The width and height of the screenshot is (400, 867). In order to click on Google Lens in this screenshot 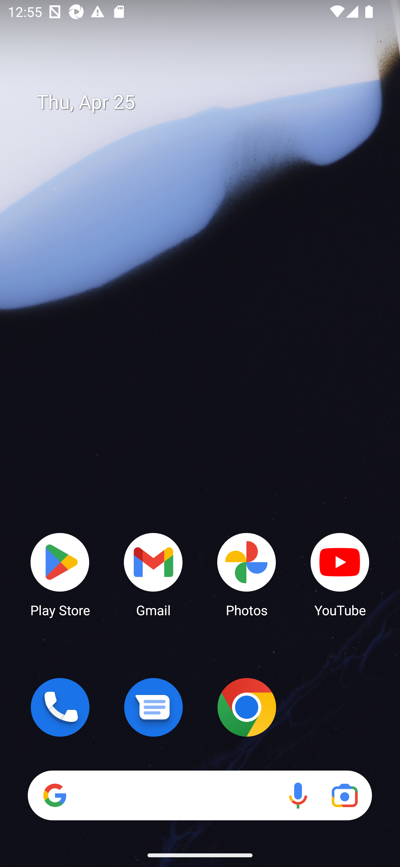, I will do `click(344, 795)`.